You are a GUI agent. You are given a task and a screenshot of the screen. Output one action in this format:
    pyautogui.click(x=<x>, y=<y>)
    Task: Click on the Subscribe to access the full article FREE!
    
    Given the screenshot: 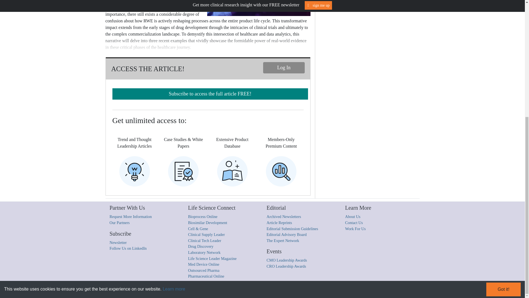 What is the action you would take?
    pyautogui.click(x=210, y=94)
    